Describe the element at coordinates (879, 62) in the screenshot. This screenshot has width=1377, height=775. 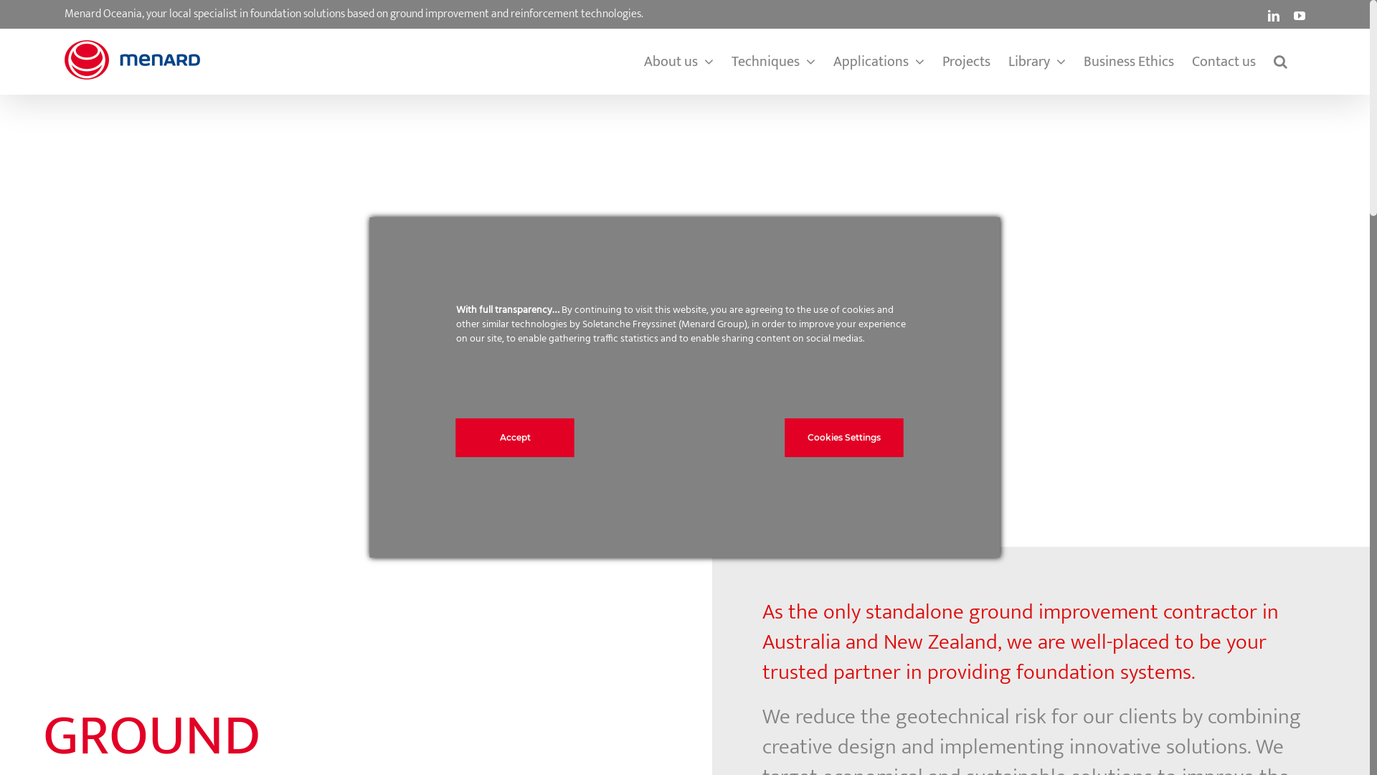
I see `Applications` at that location.